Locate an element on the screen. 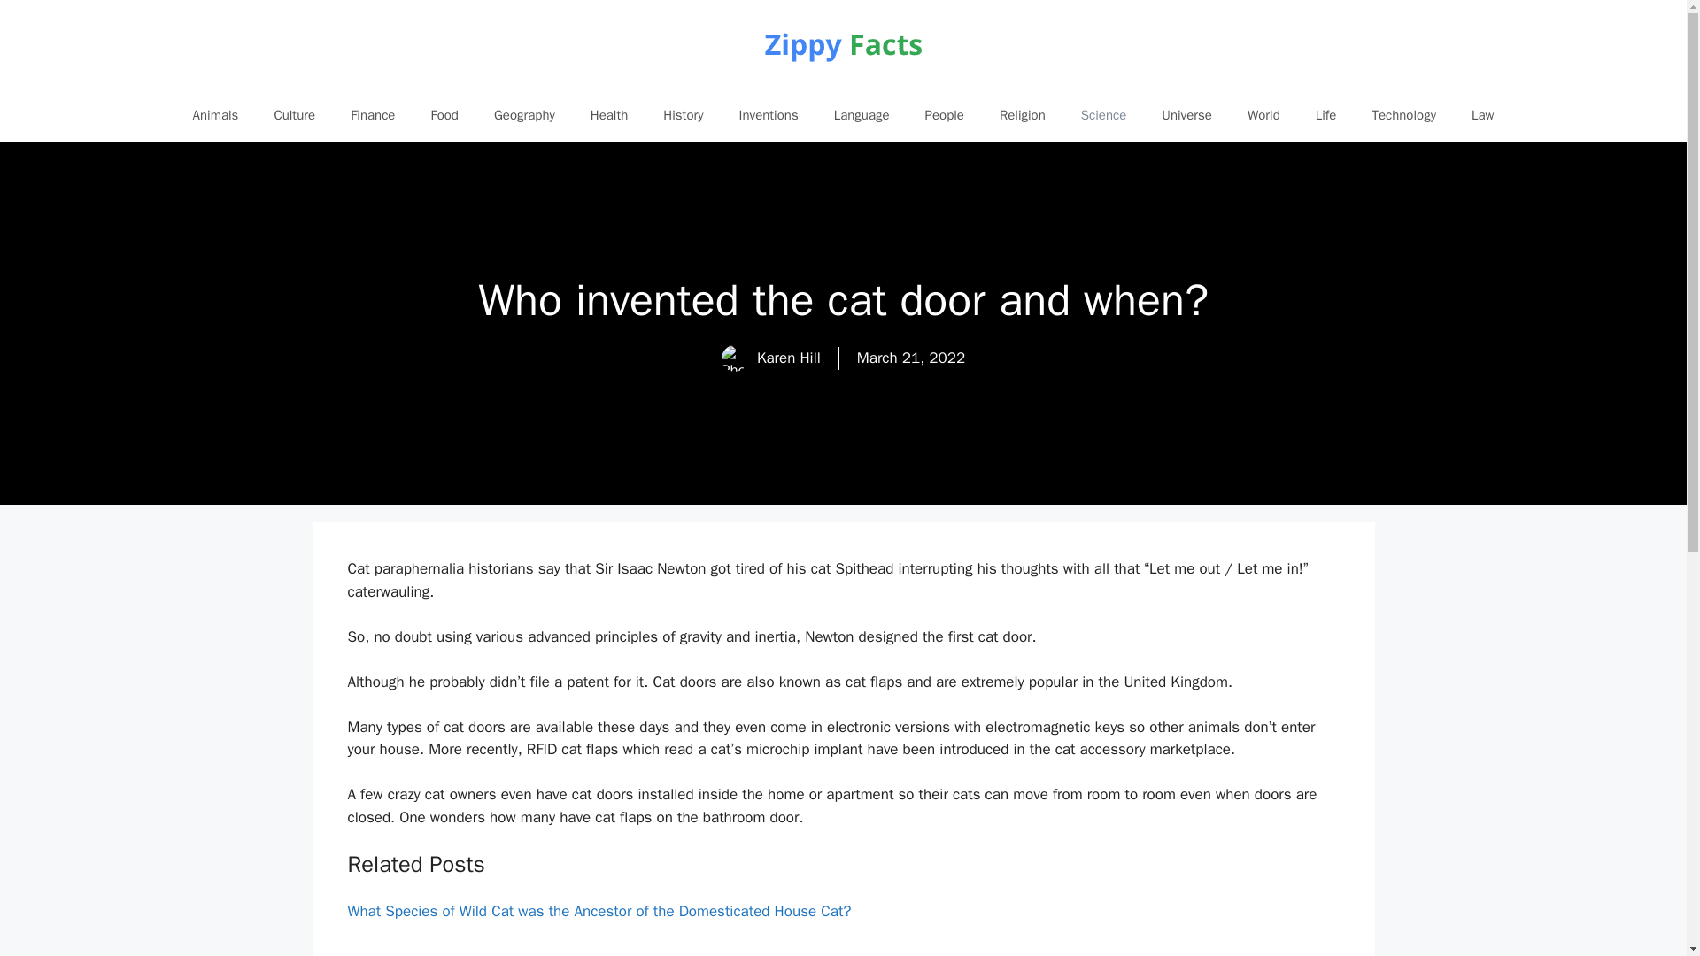 The width and height of the screenshot is (1700, 956). Technology is located at coordinates (1402, 115).